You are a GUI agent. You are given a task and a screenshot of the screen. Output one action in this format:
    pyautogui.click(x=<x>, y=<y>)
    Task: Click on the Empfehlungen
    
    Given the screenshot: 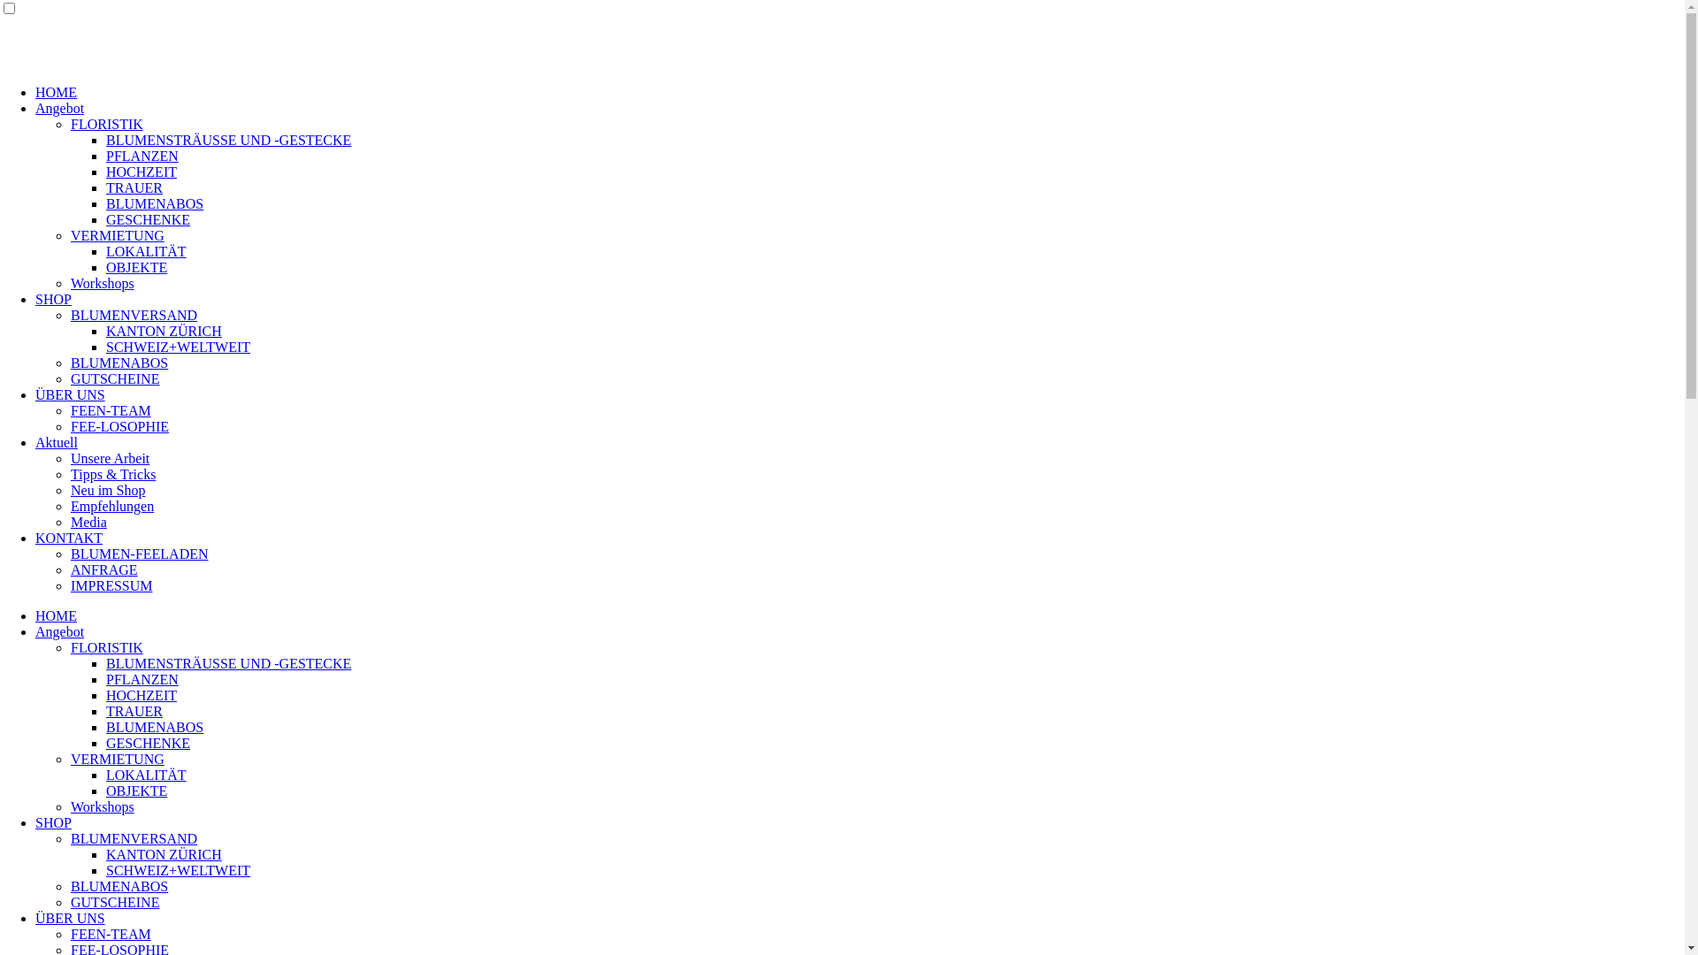 What is the action you would take?
    pyautogui.click(x=112, y=506)
    